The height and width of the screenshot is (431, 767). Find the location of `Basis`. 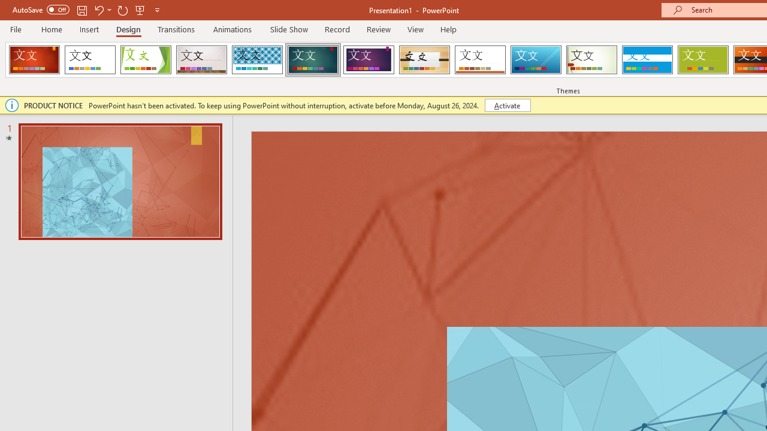

Basis is located at coordinates (702, 60).